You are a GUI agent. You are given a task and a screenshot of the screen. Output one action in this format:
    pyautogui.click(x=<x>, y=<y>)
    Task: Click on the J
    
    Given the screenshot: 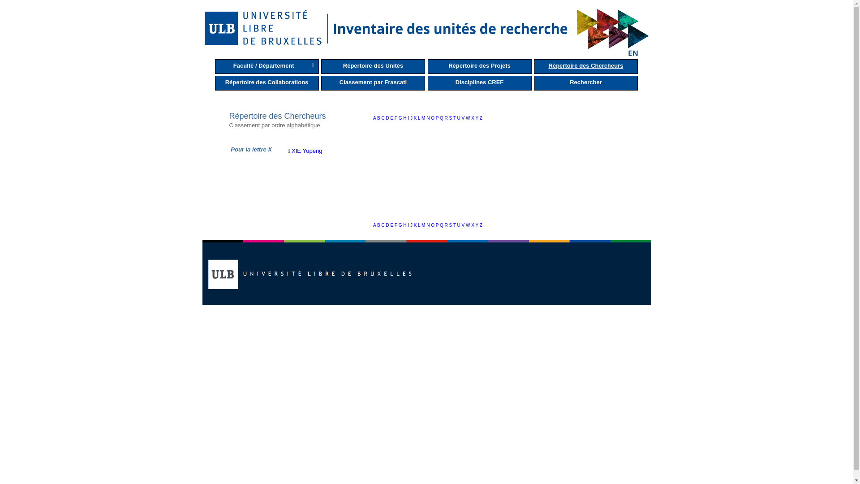 What is the action you would take?
    pyautogui.click(x=412, y=225)
    